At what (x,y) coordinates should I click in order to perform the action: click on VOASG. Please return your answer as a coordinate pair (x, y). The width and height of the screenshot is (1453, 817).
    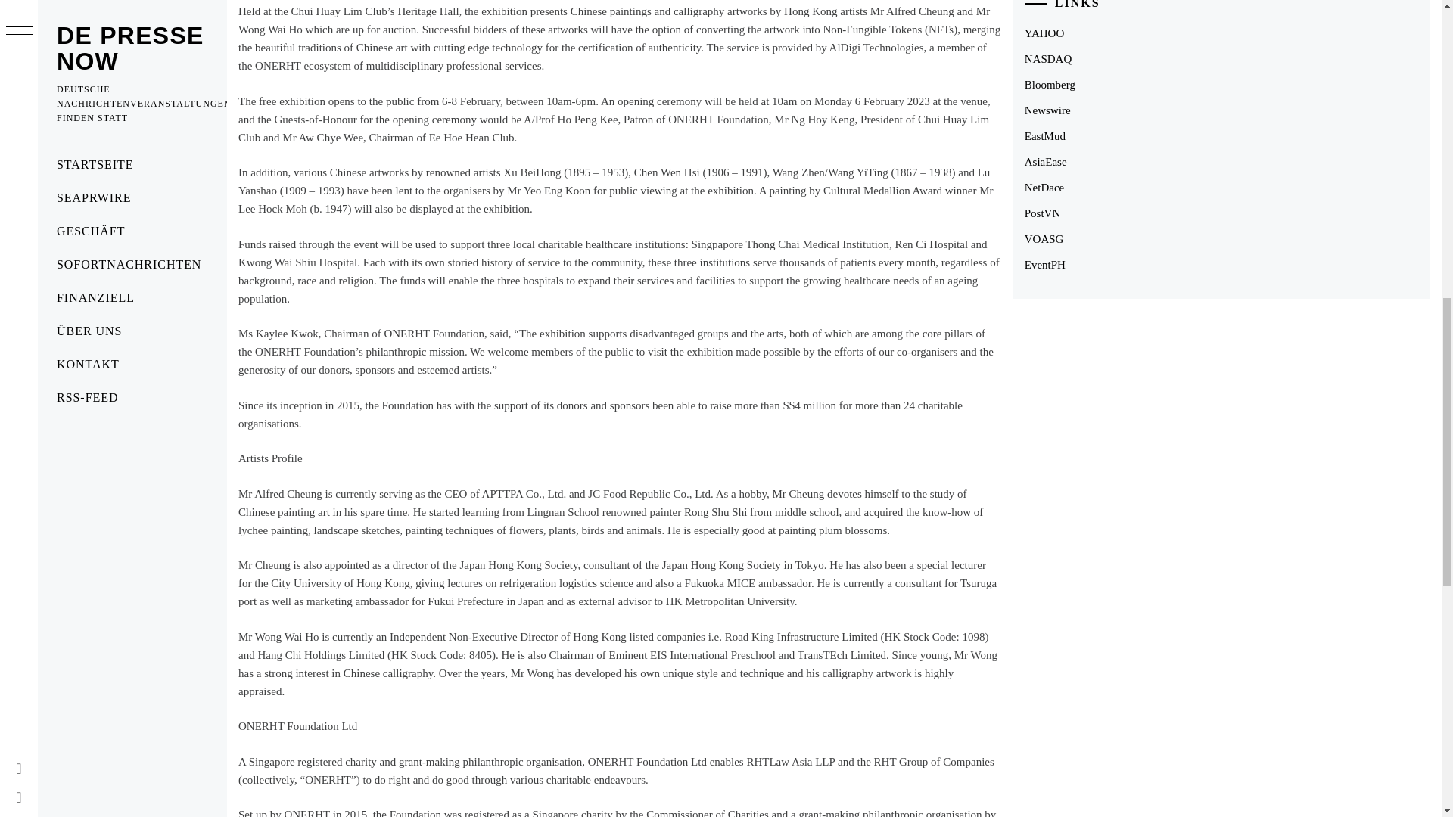
    Looking at the image, I should click on (1044, 239).